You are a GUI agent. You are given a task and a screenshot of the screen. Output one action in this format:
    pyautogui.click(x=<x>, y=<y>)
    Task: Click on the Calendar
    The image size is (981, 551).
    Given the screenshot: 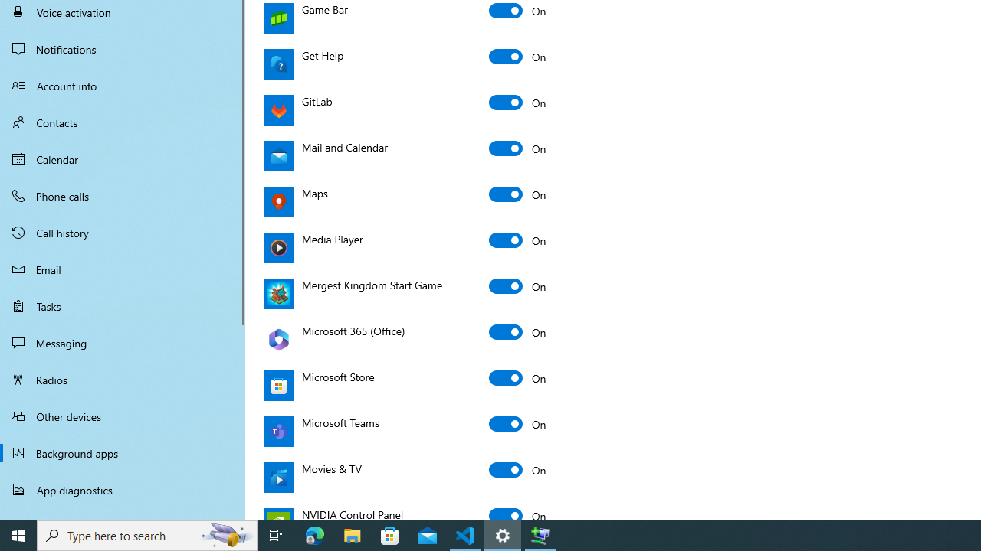 What is the action you would take?
    pyautogui.click(x=123, y=159)
    